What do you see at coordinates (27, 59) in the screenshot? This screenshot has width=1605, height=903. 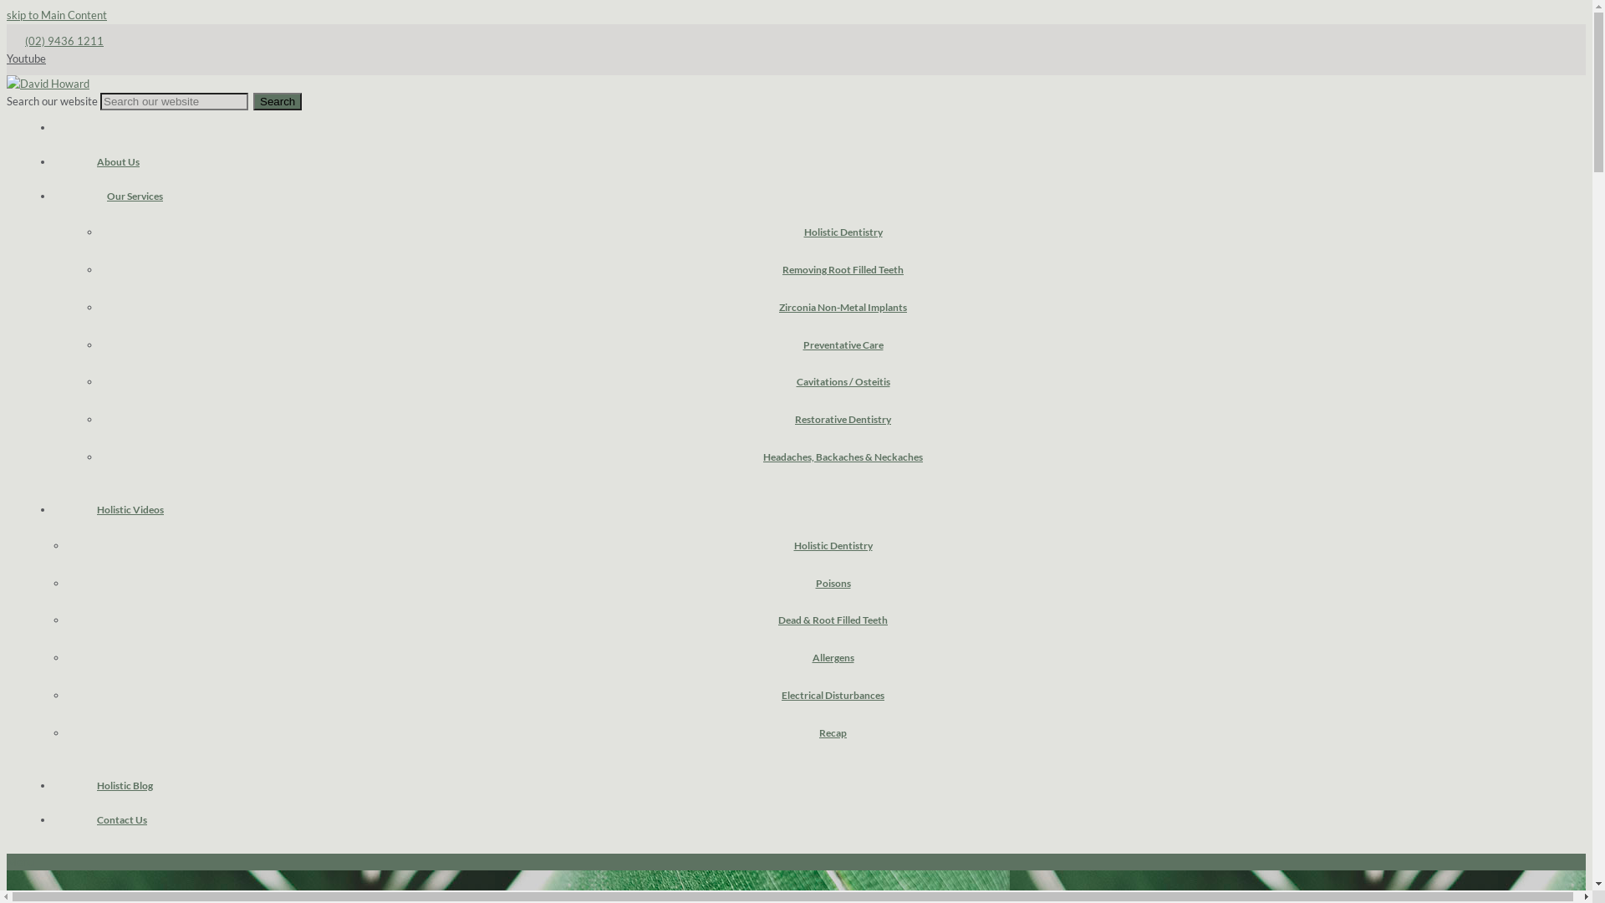 I see `Youtube` at bounding box center [27, 59].